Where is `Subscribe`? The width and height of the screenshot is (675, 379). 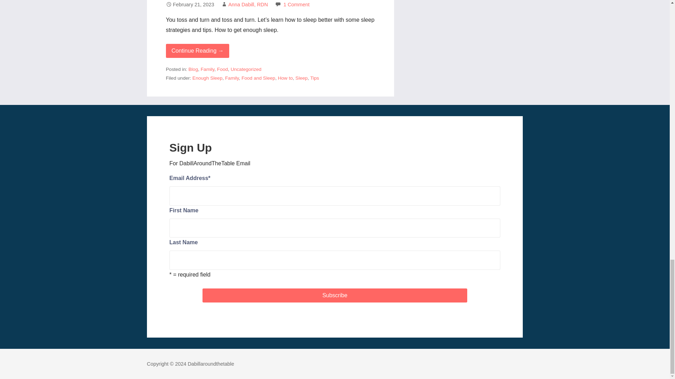 Subscribe is located at coordinates (335, 295).